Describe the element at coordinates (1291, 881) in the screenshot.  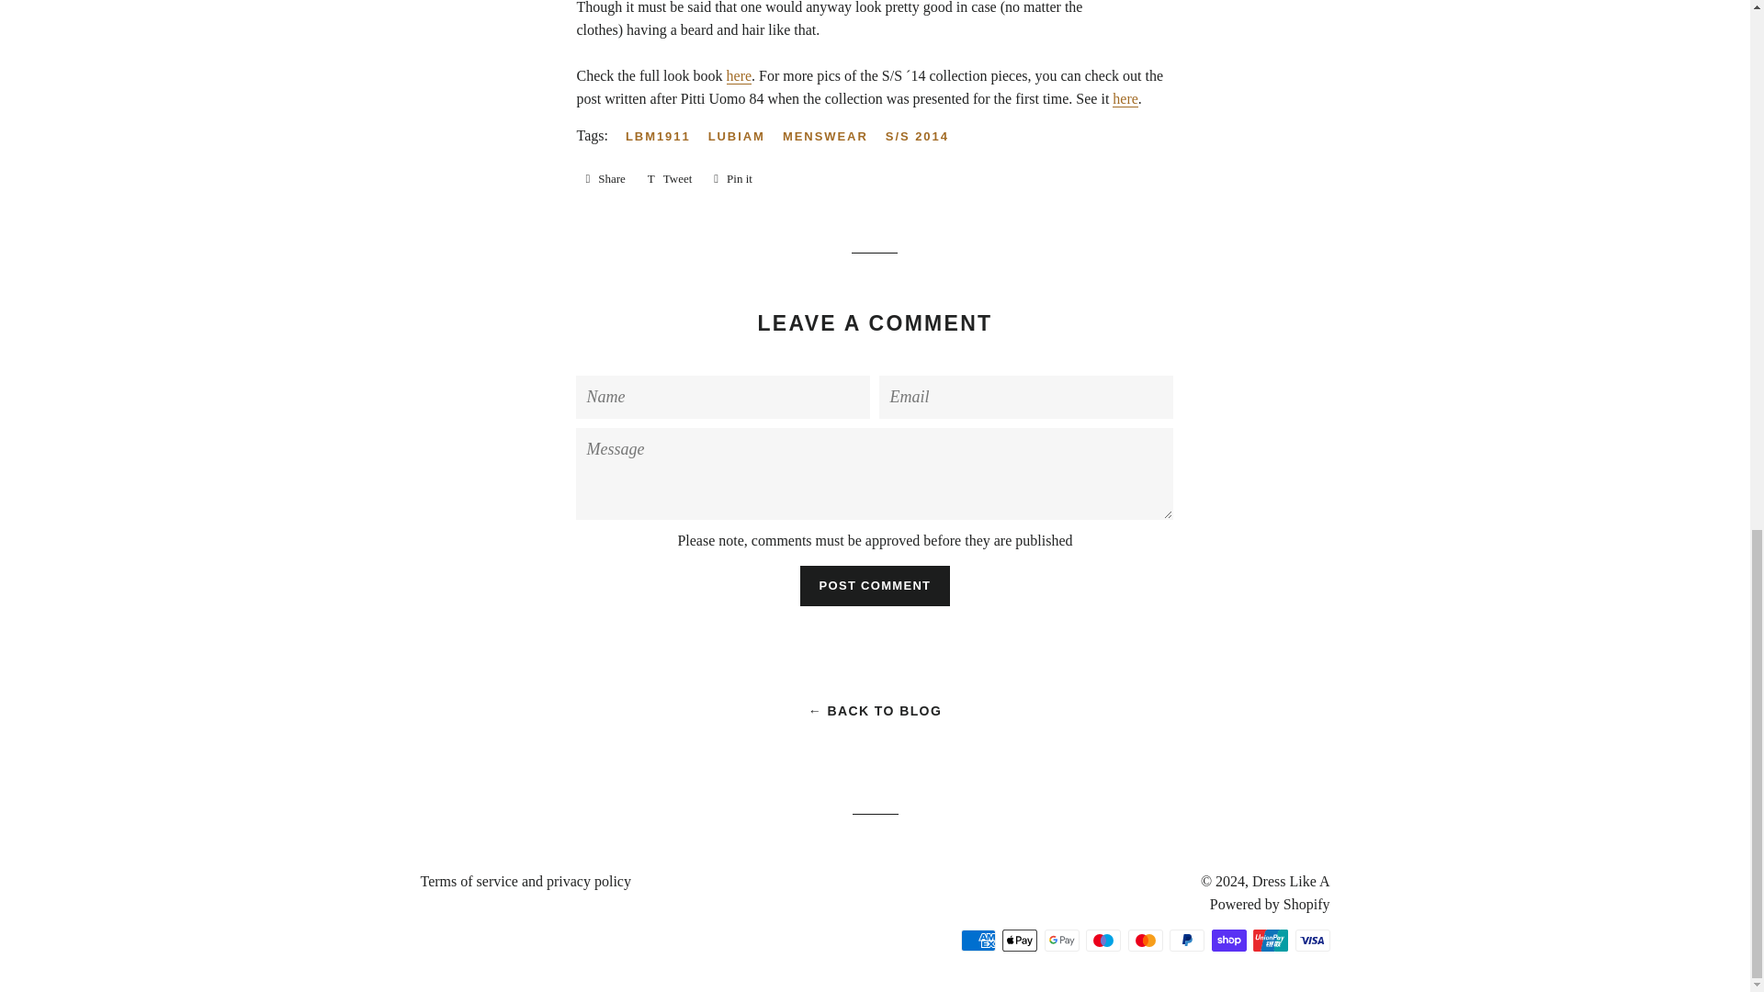
I see `Dress Like A` at that location.